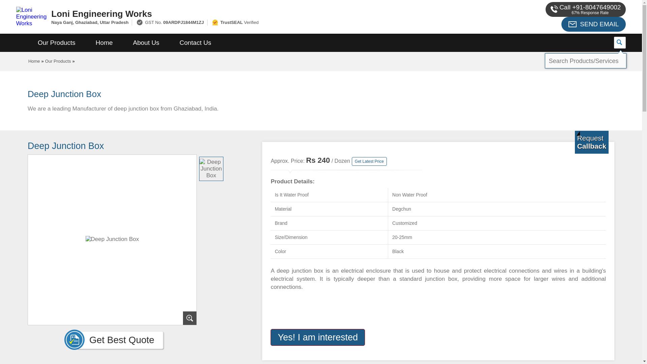  I want to click on Home, so click(104, 43).